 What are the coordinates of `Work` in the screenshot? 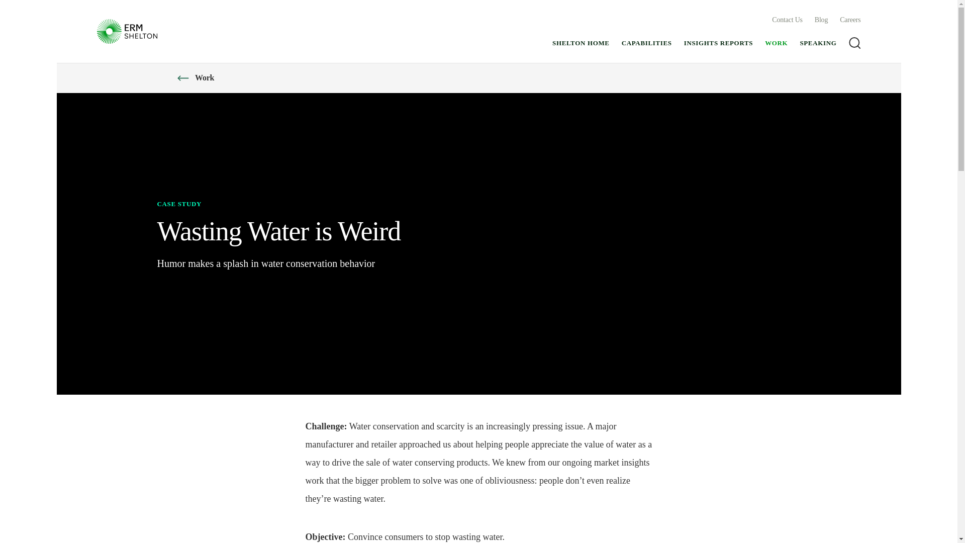 It's located at (204, 77).